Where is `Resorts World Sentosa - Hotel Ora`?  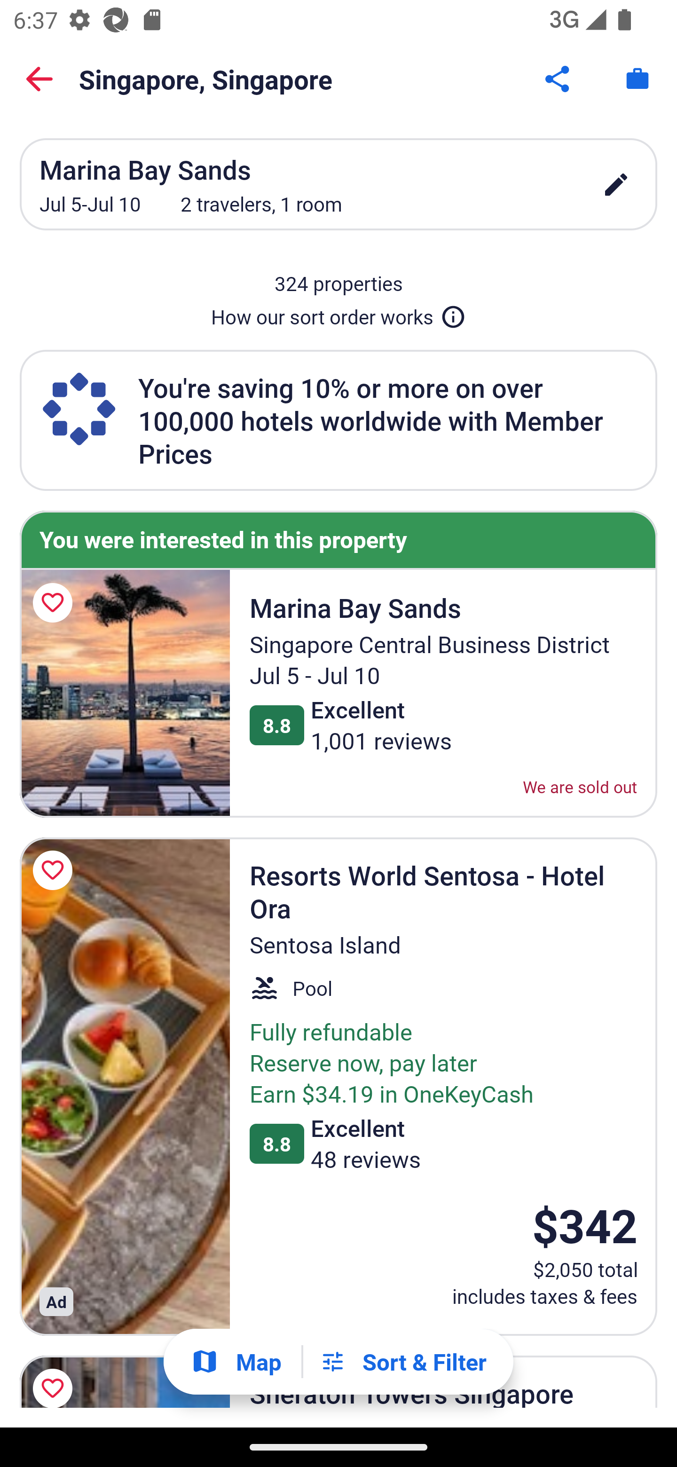
Resorts World Sentosa - Hotel Ora is located at coordinates (125, 1087).